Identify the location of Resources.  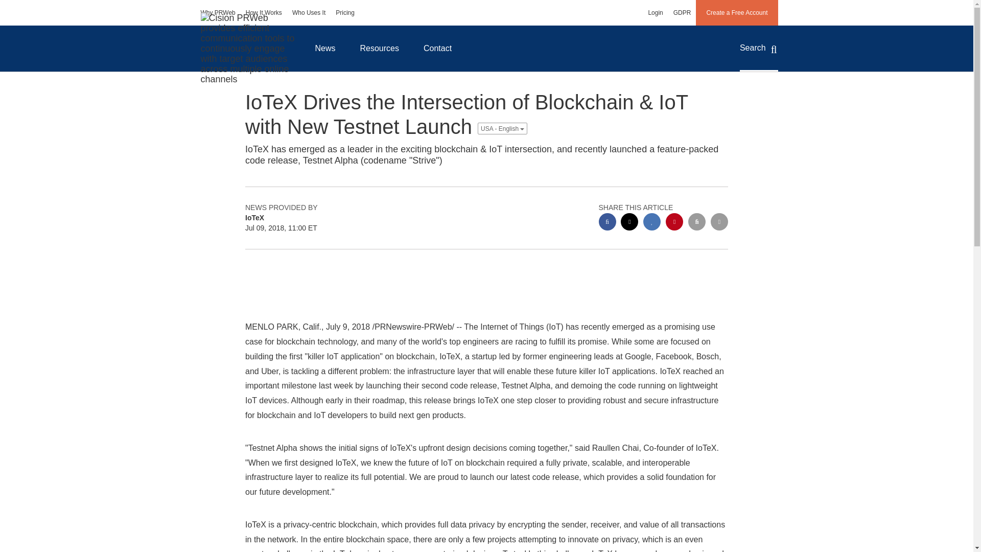
(379, 48).